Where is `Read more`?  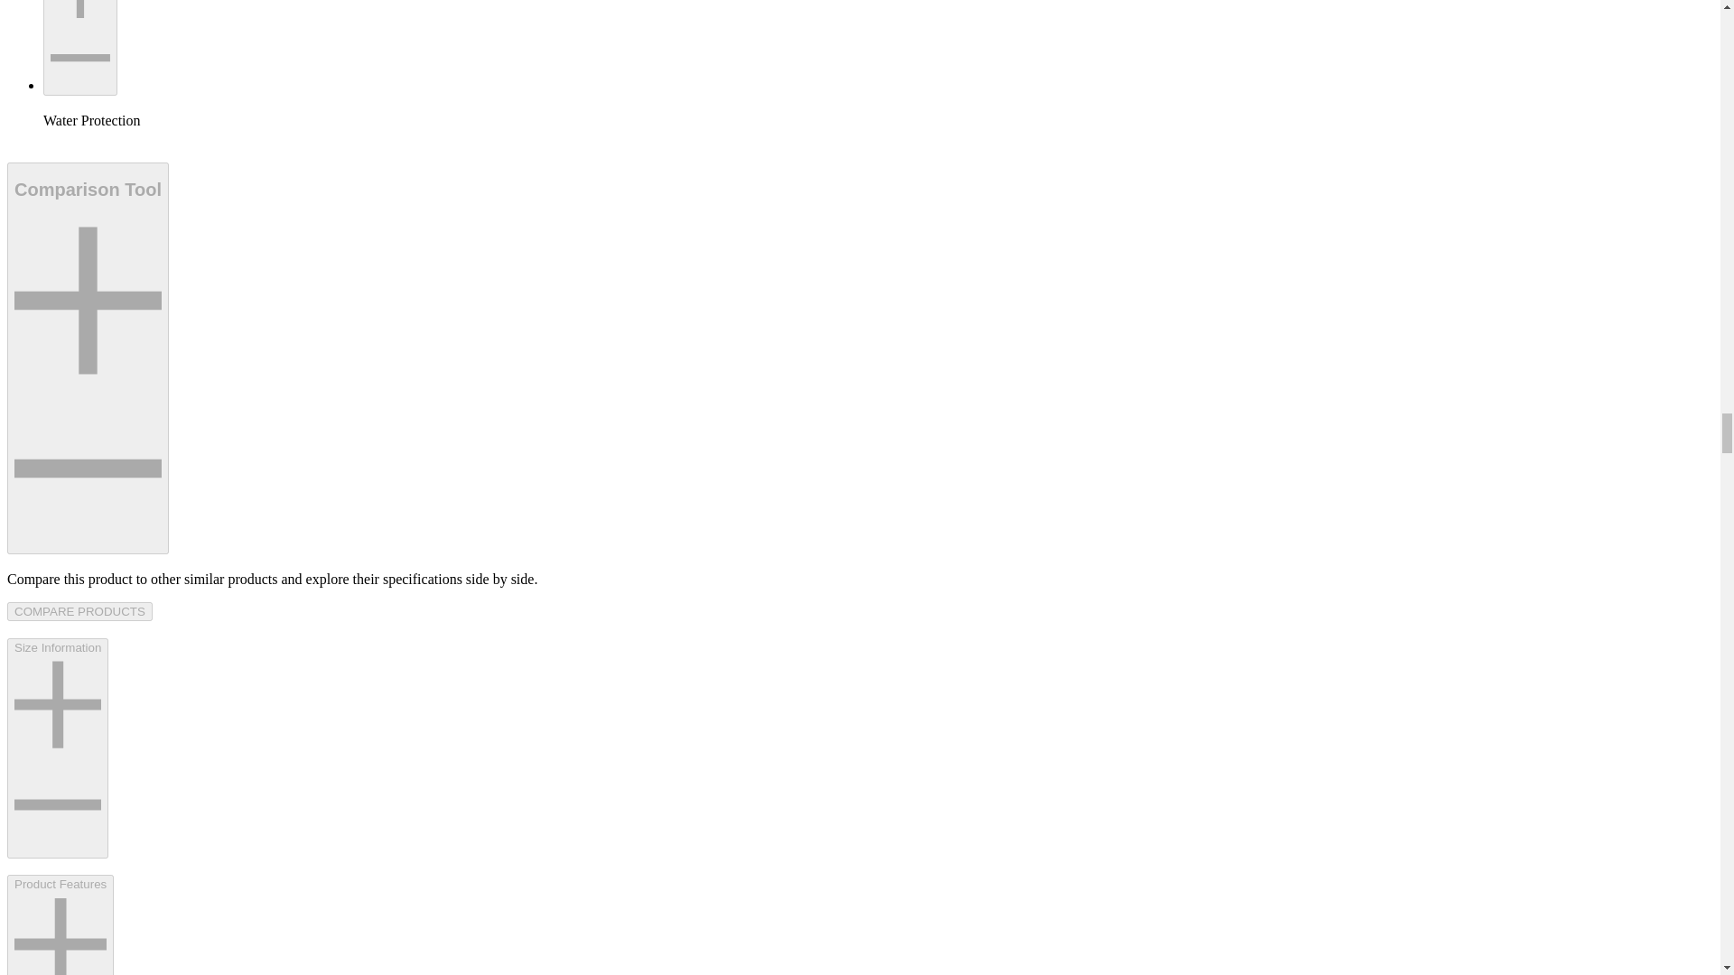
Read more is located at coordinates (80, 47).